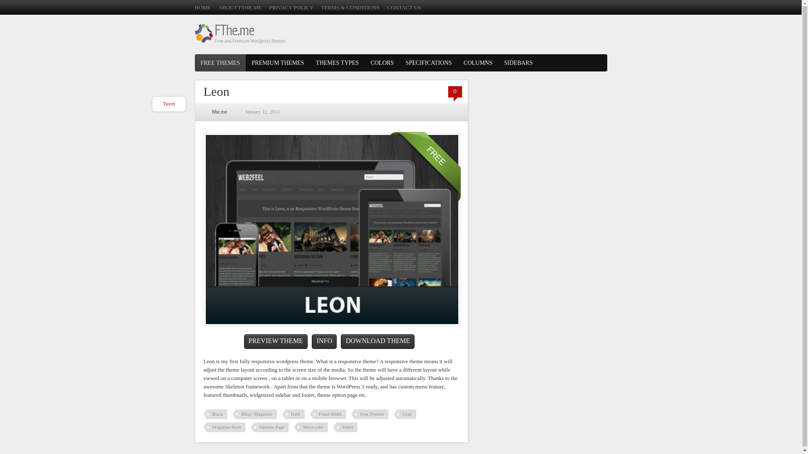  What do you see at coordinates (240, 7) in the screenshot?
I see `ABOUT FTHE.ME` at bounding box center [240, 7].